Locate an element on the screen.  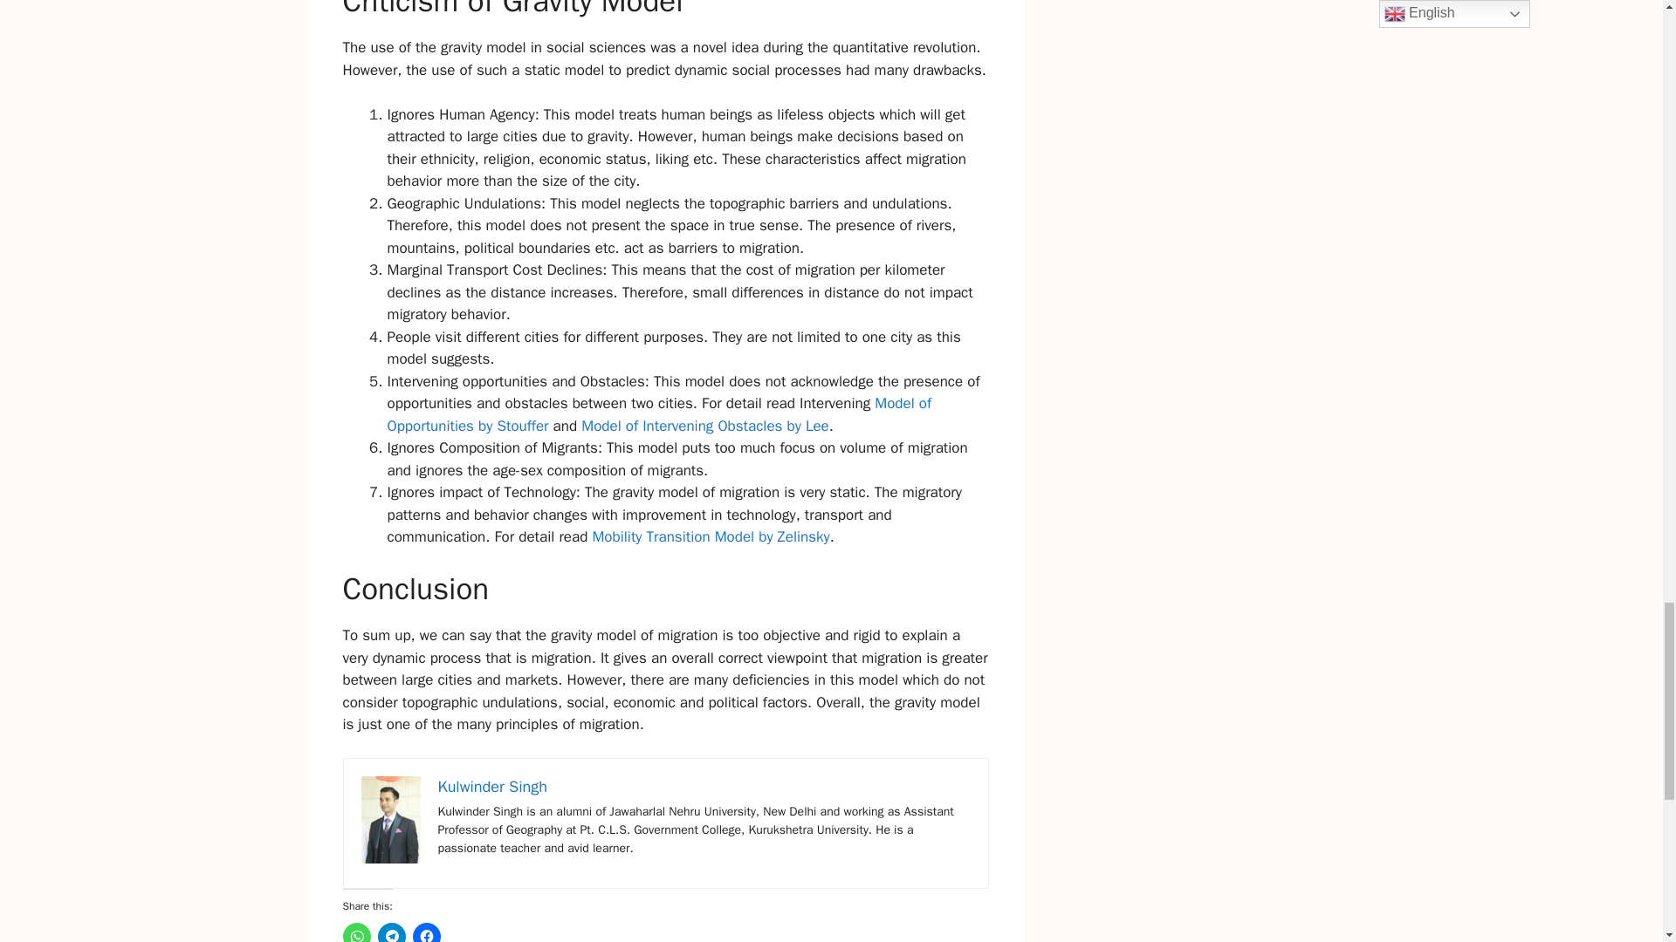
Click to share on Telegram is located at coordinates (391, 932).